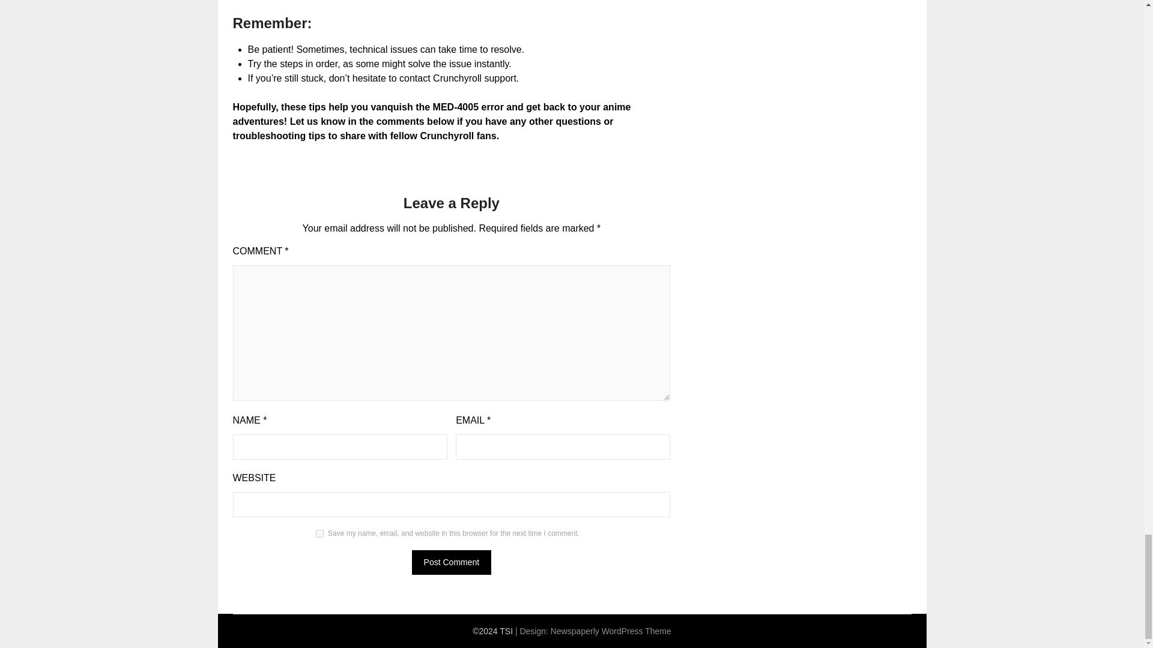 The width and height of the screenshot is (1153, 648). Describe the element at coordinates (452, 562) in the screenshot. I see `Post Comment` at that location.